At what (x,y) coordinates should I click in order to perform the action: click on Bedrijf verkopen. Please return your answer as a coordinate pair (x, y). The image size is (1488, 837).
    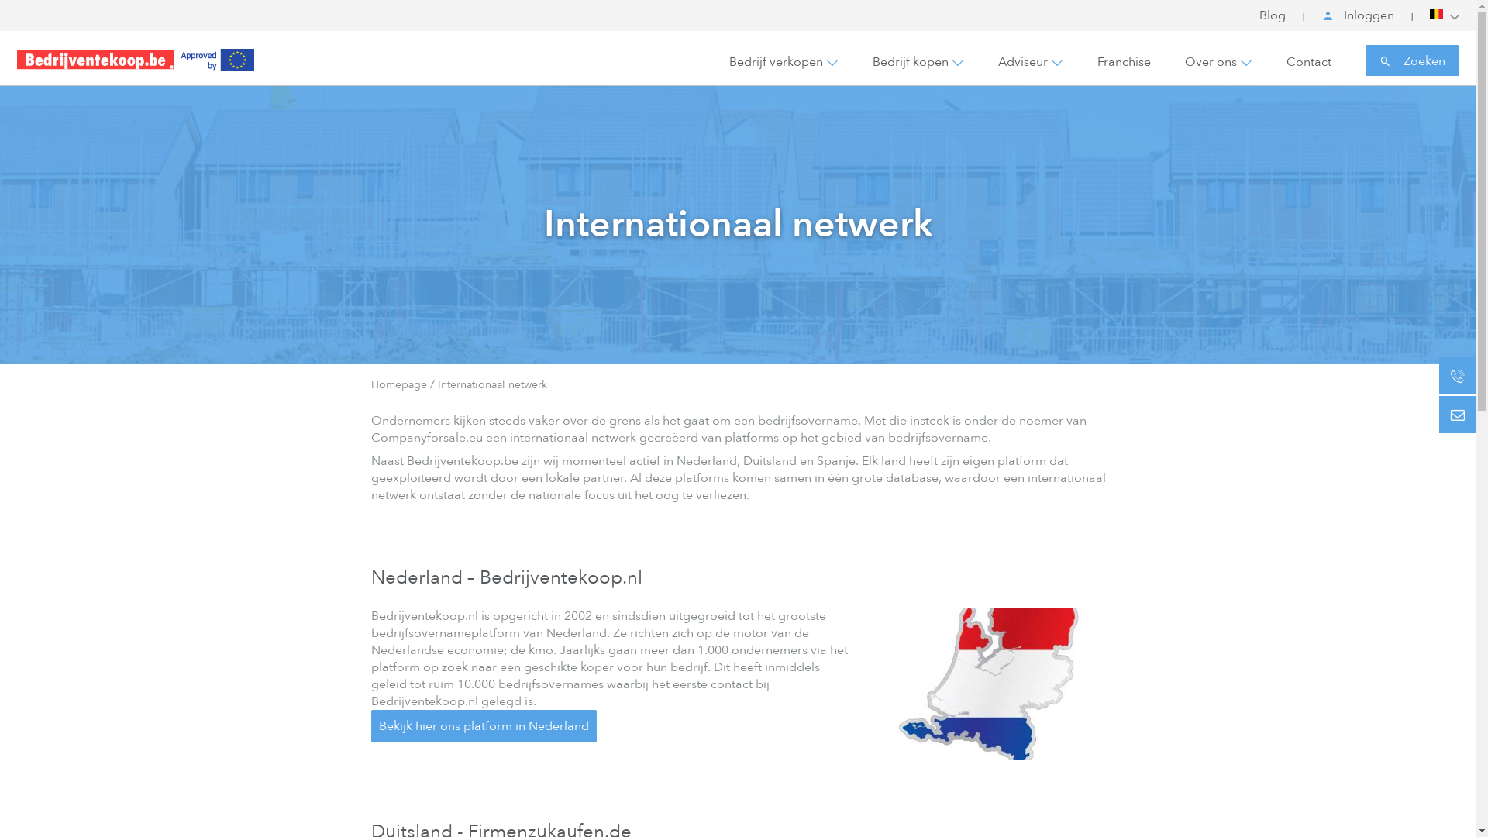
    Looking at the image, I should click on (777, 62).